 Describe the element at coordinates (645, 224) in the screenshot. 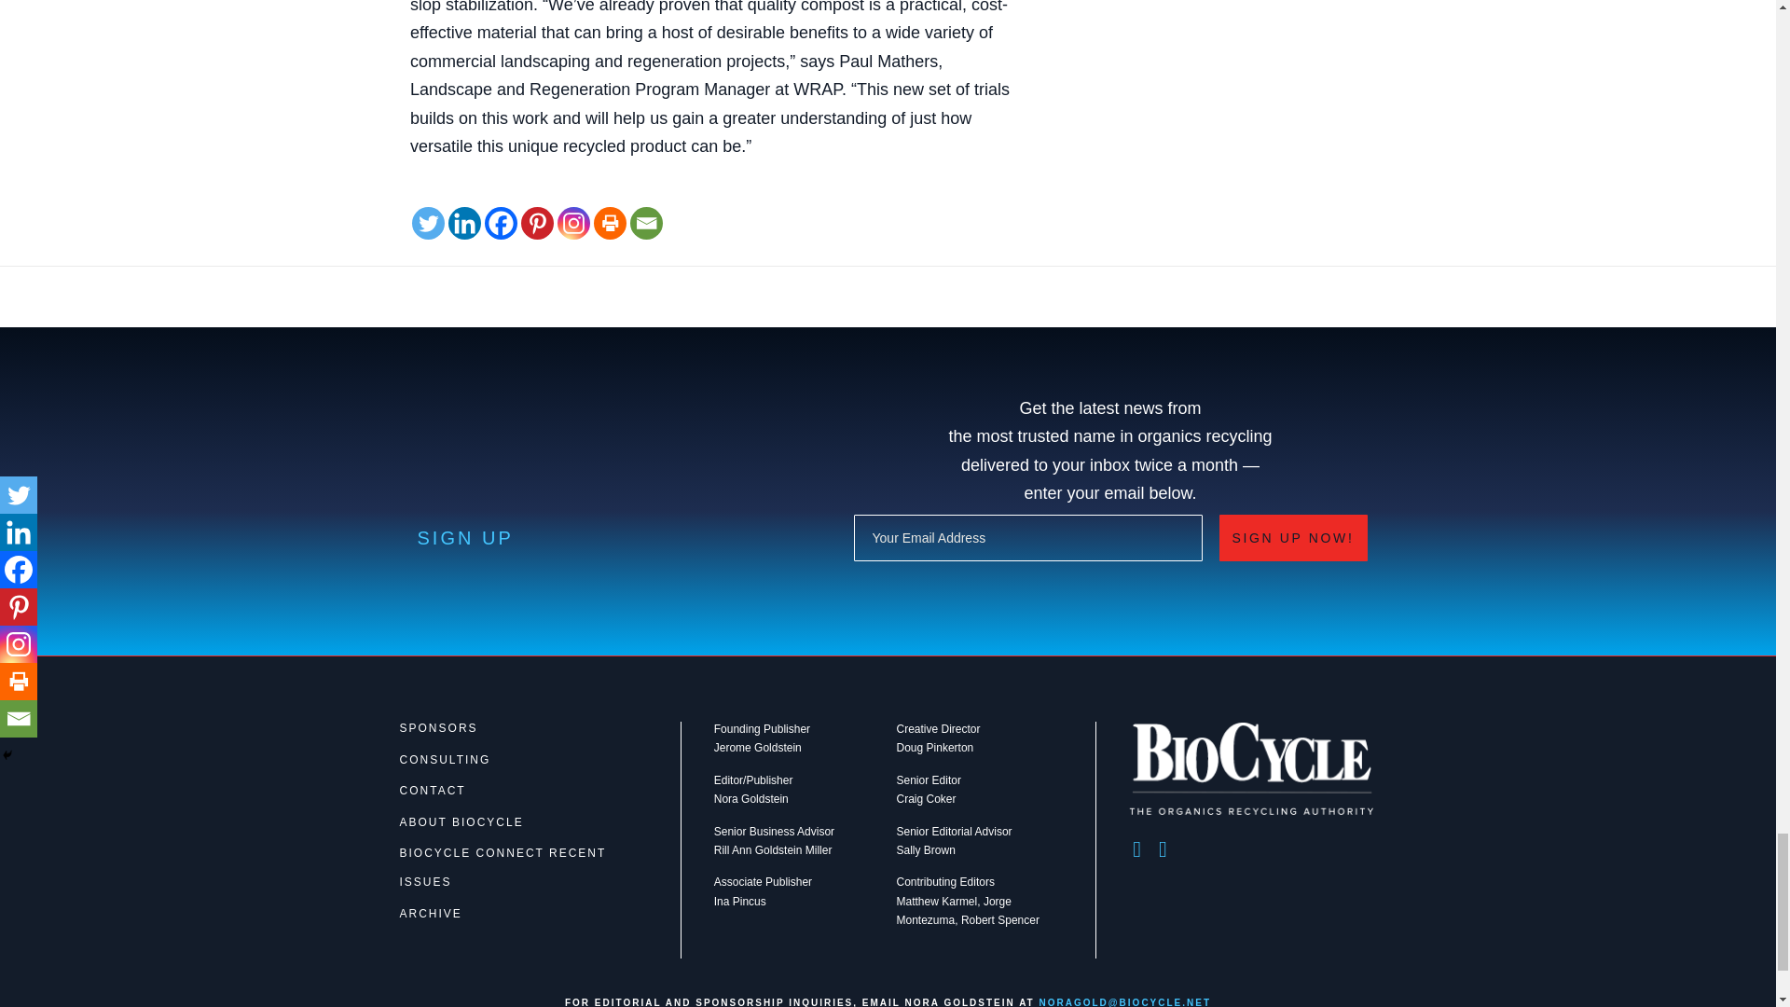

I see `Email` at that location.